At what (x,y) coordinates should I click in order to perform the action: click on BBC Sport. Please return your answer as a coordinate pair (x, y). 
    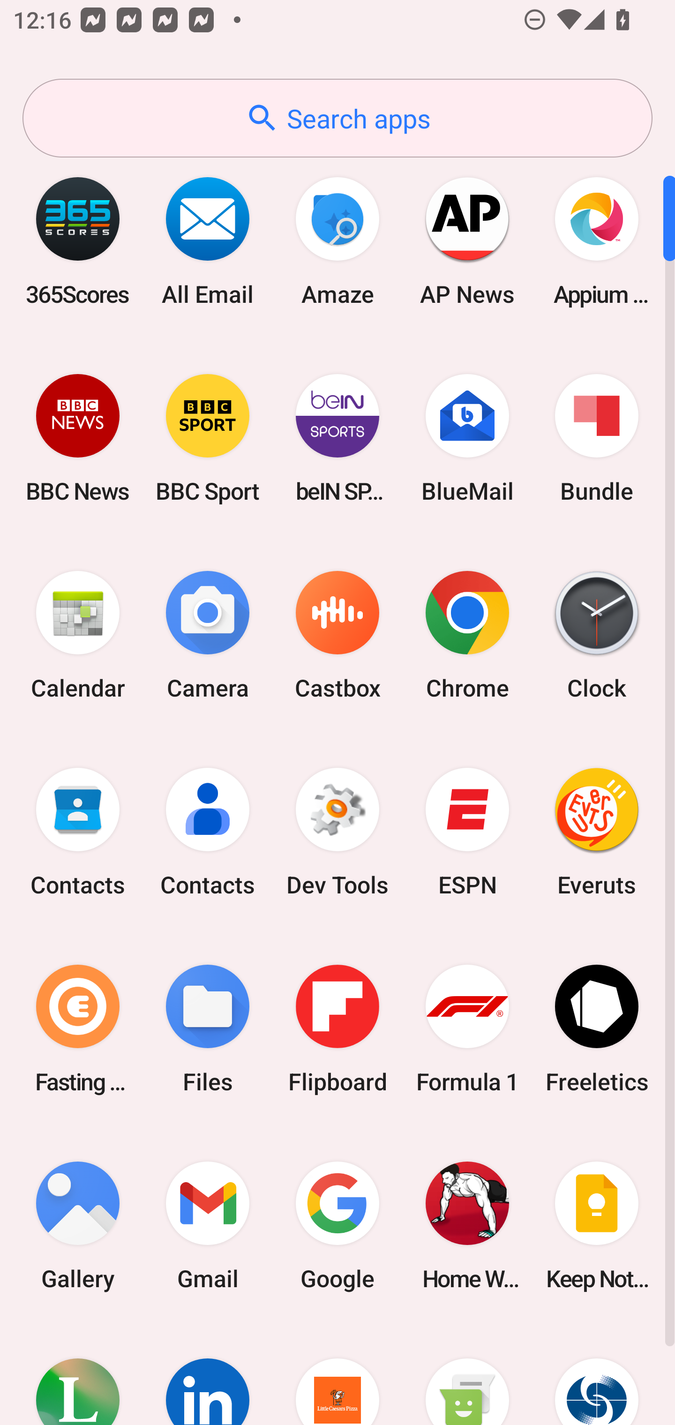
    Looking at the image, I should click on (208, 438).